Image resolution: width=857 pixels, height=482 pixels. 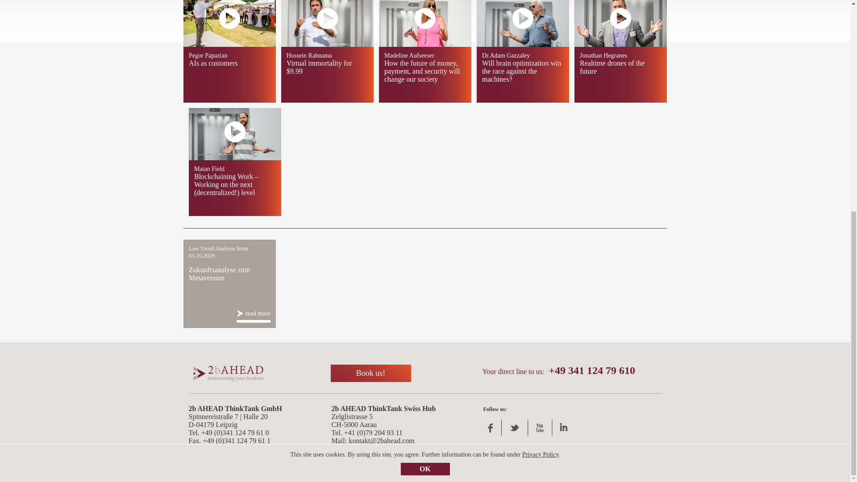 I want to click on Facebook, so click(x=492, y=428).